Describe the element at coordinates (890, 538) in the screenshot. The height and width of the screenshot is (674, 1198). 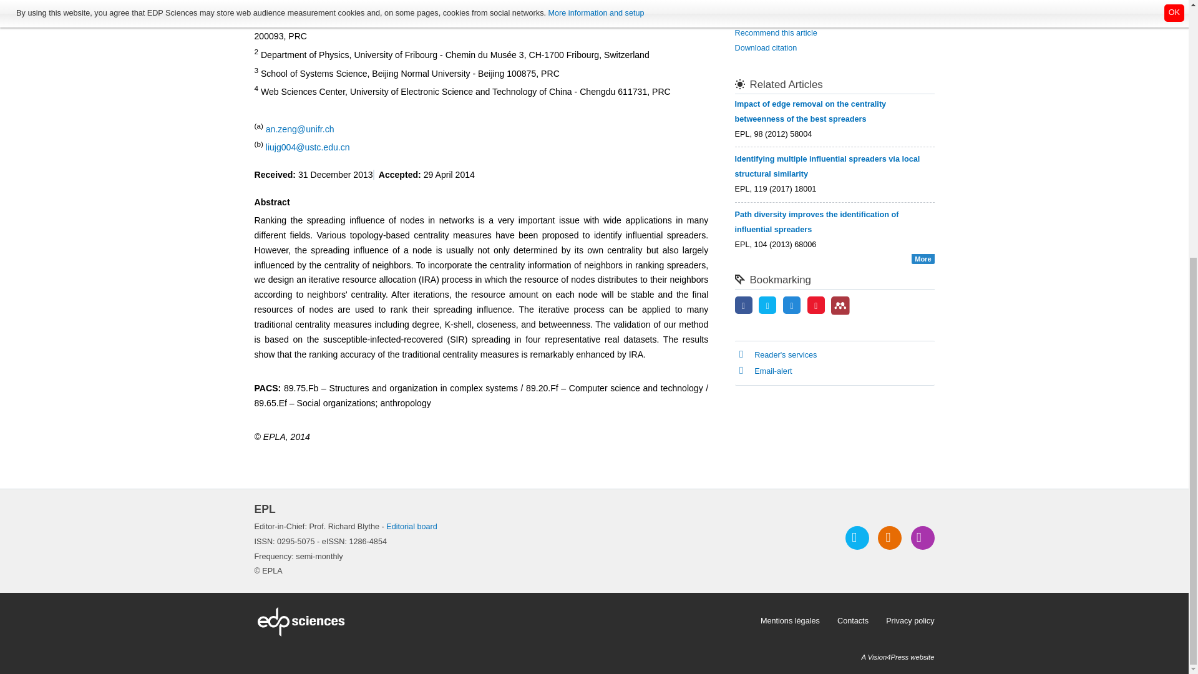
I see `Access our RSS feeds` at that location.